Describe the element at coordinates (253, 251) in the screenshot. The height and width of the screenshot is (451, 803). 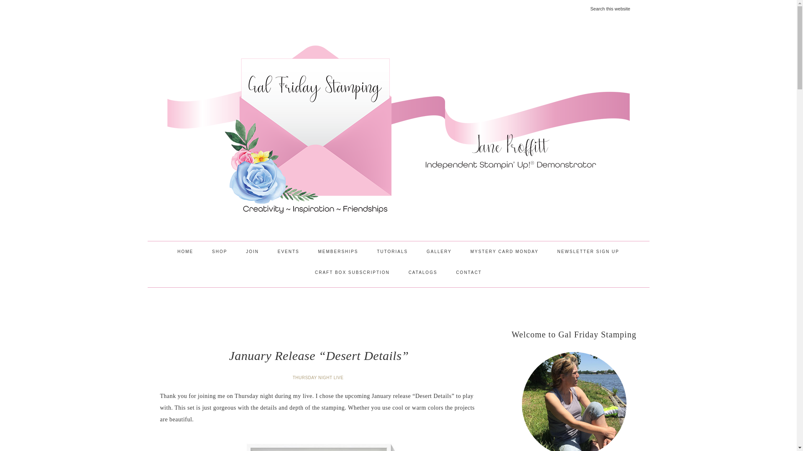
I see `JOIN` at that location.